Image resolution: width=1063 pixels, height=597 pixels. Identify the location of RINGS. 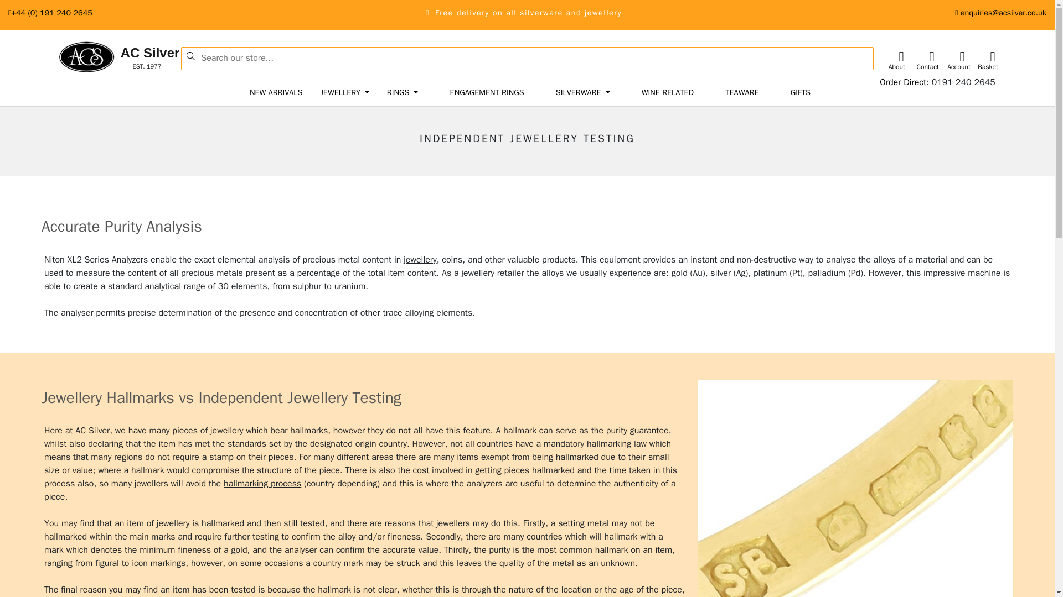
(403, 92).